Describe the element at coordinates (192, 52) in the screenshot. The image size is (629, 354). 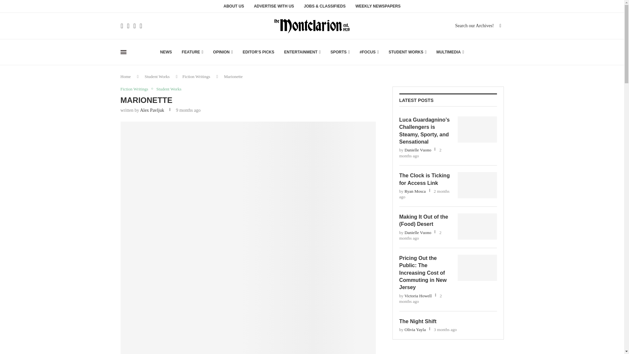
I see `FEATURE` at that location.